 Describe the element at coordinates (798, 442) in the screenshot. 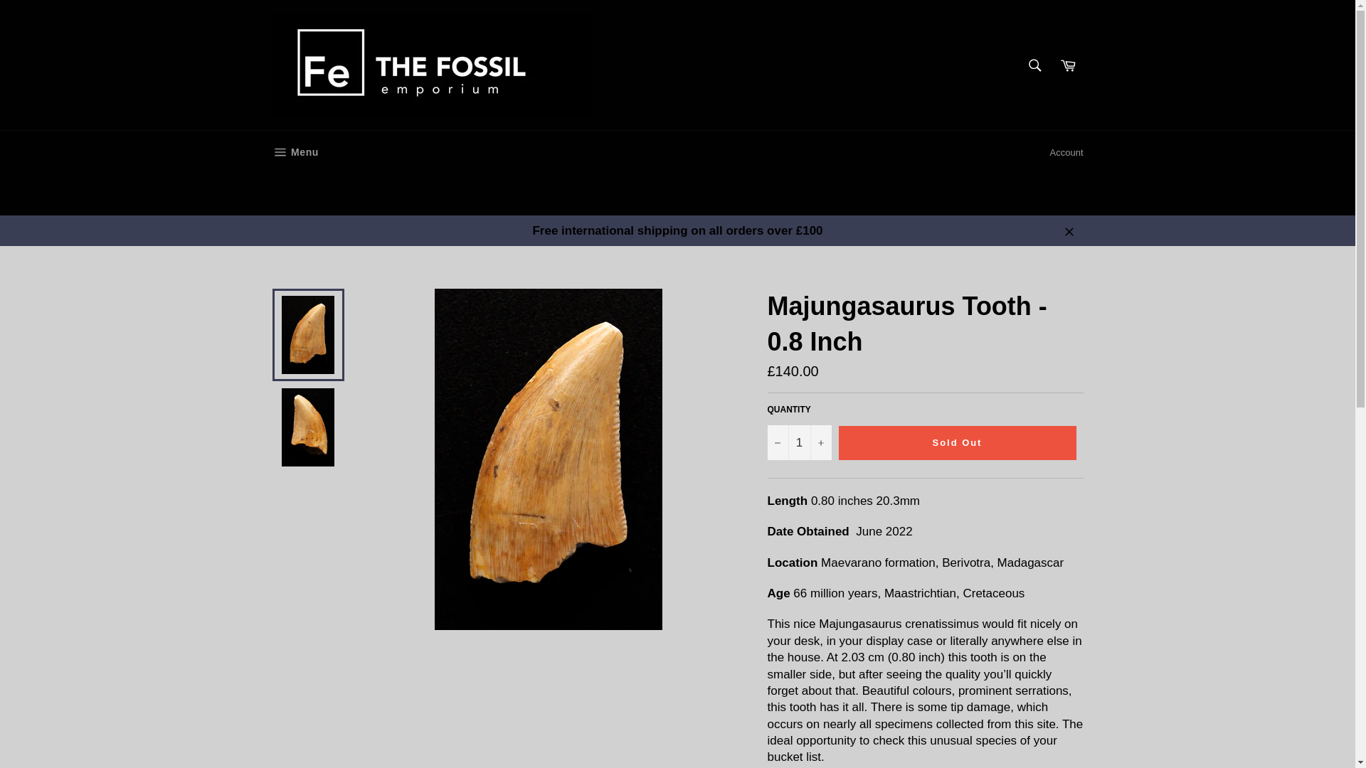

I see `1` at that location.